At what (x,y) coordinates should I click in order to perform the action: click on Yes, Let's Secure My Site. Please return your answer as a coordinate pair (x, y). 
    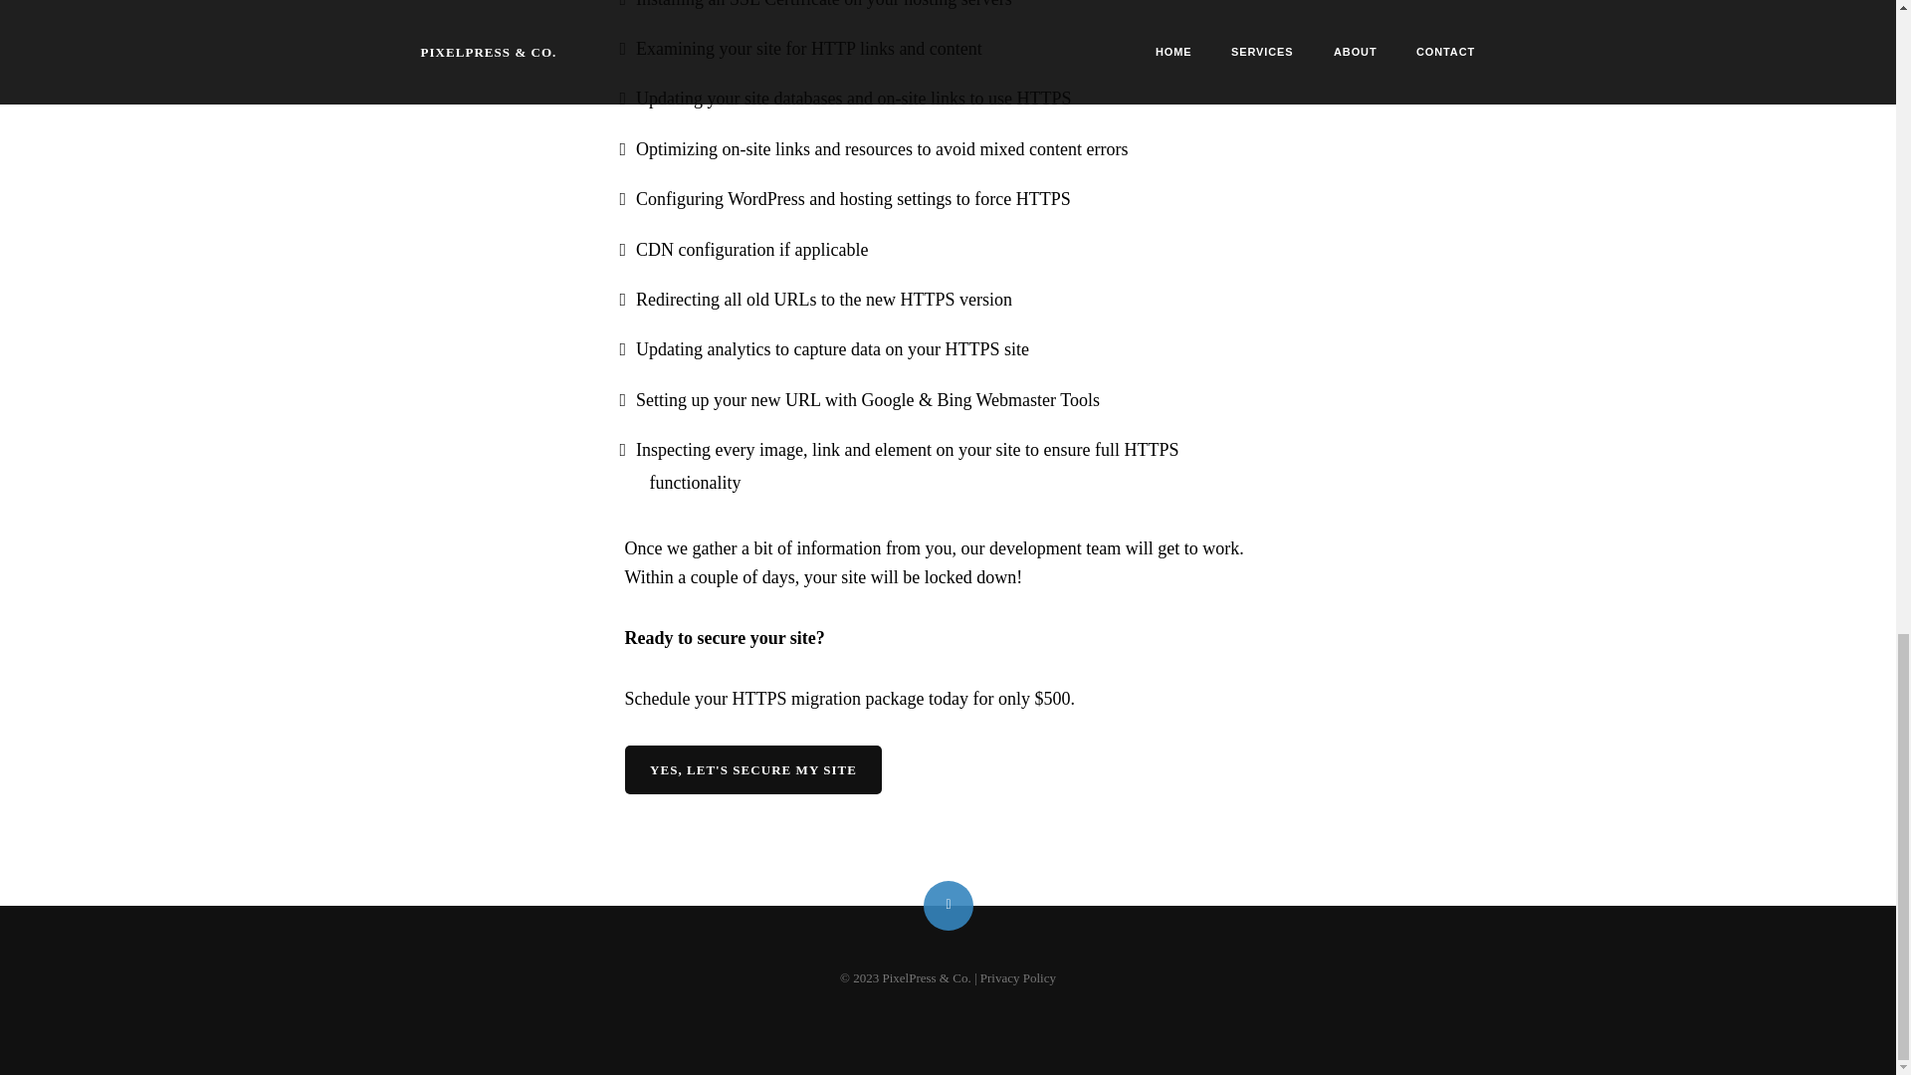
    Looking at the image, I should click on (752, 770).